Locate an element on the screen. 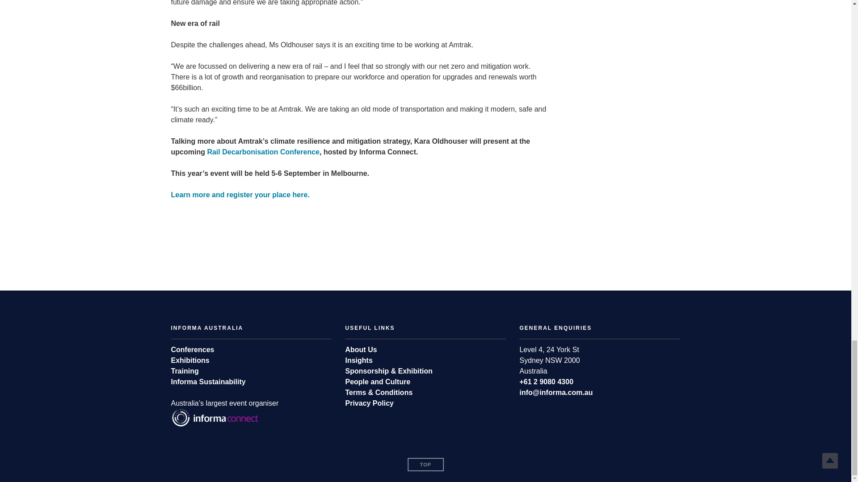 This screenshot has width=858, height=482. Conferences is located at coordinates (192, 349).